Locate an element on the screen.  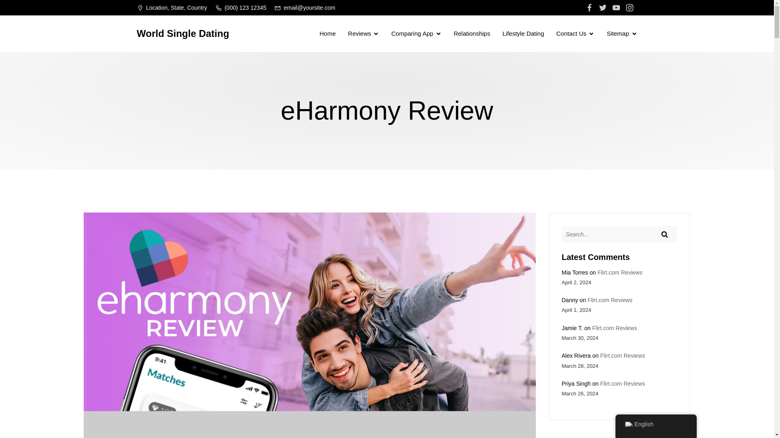
Lifestyle Dating is located at coordinates (523, 33).